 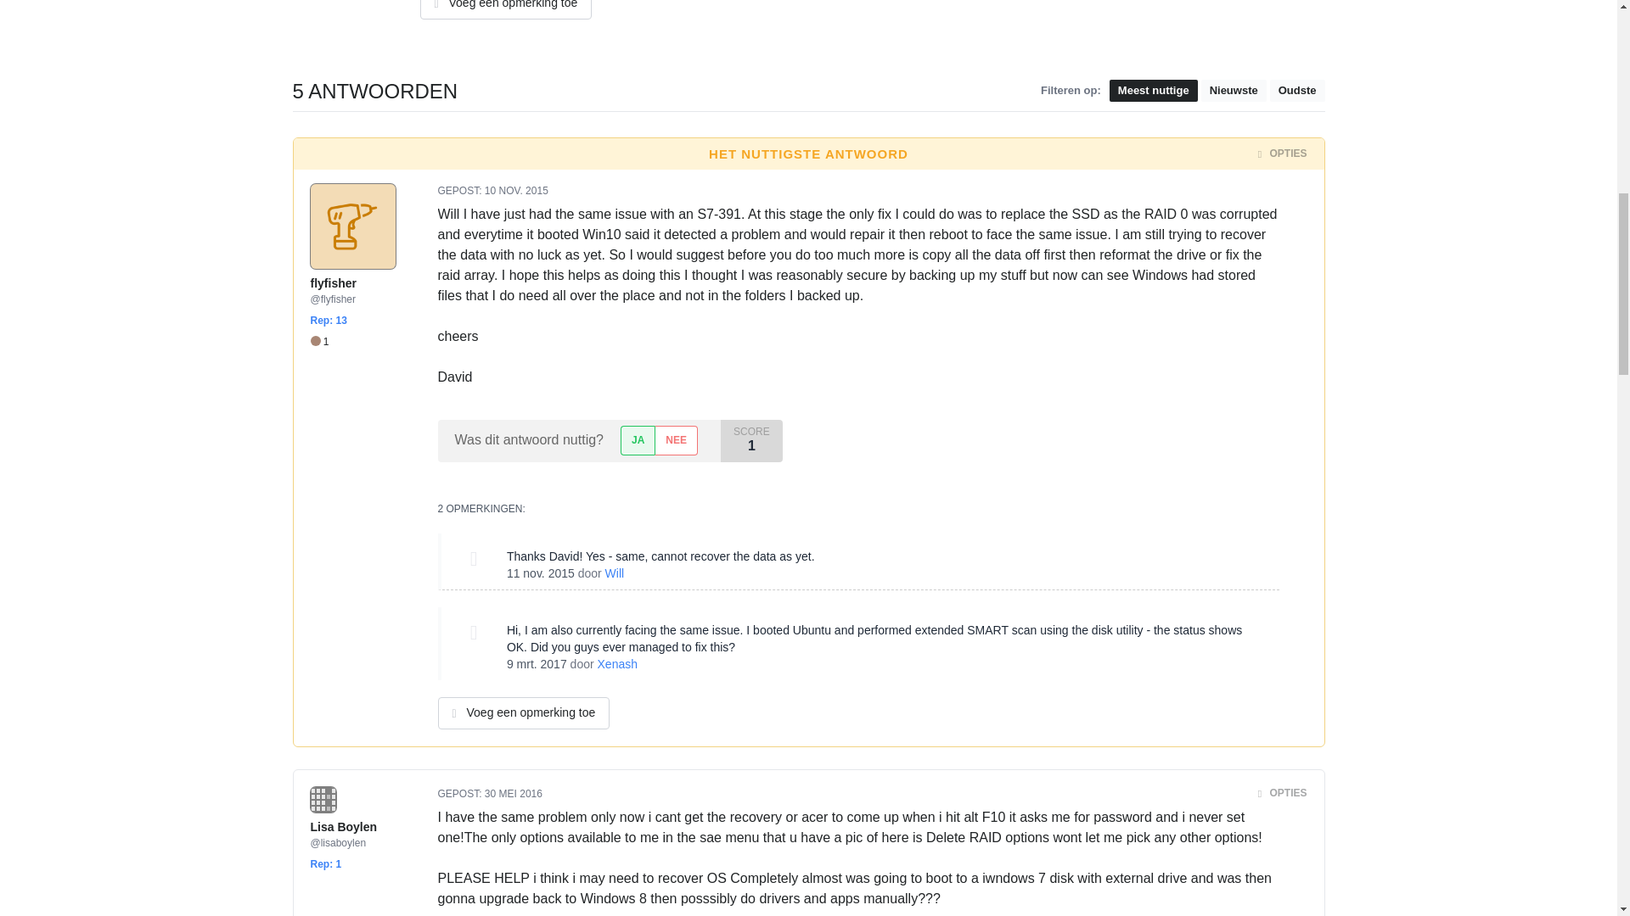 What do you see at coordinates (516, 191) in the screenshot?
I see `Tue, 10 Nov 2015 21:46:55 -0700` at bounding box center [516, 191].